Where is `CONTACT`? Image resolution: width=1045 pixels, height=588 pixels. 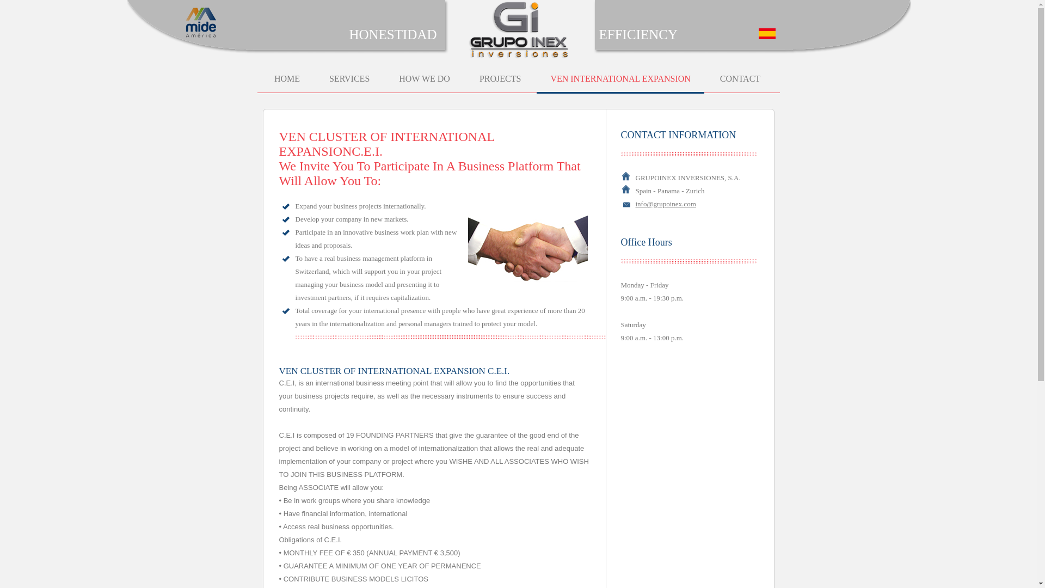
CONTACT is located at coordinates (740, 84).